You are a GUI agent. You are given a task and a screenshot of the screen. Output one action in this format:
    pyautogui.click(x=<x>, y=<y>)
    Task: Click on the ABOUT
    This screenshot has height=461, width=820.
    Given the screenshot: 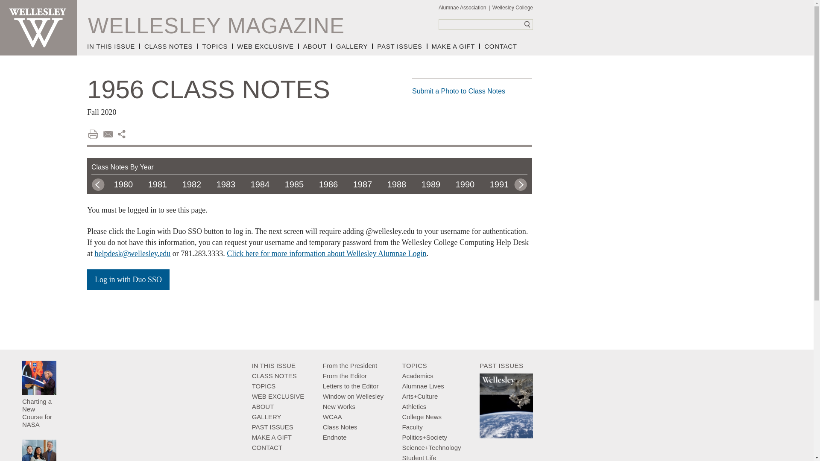 What is the action you would take?
    pyautogui.click(x=315, y=46)
    